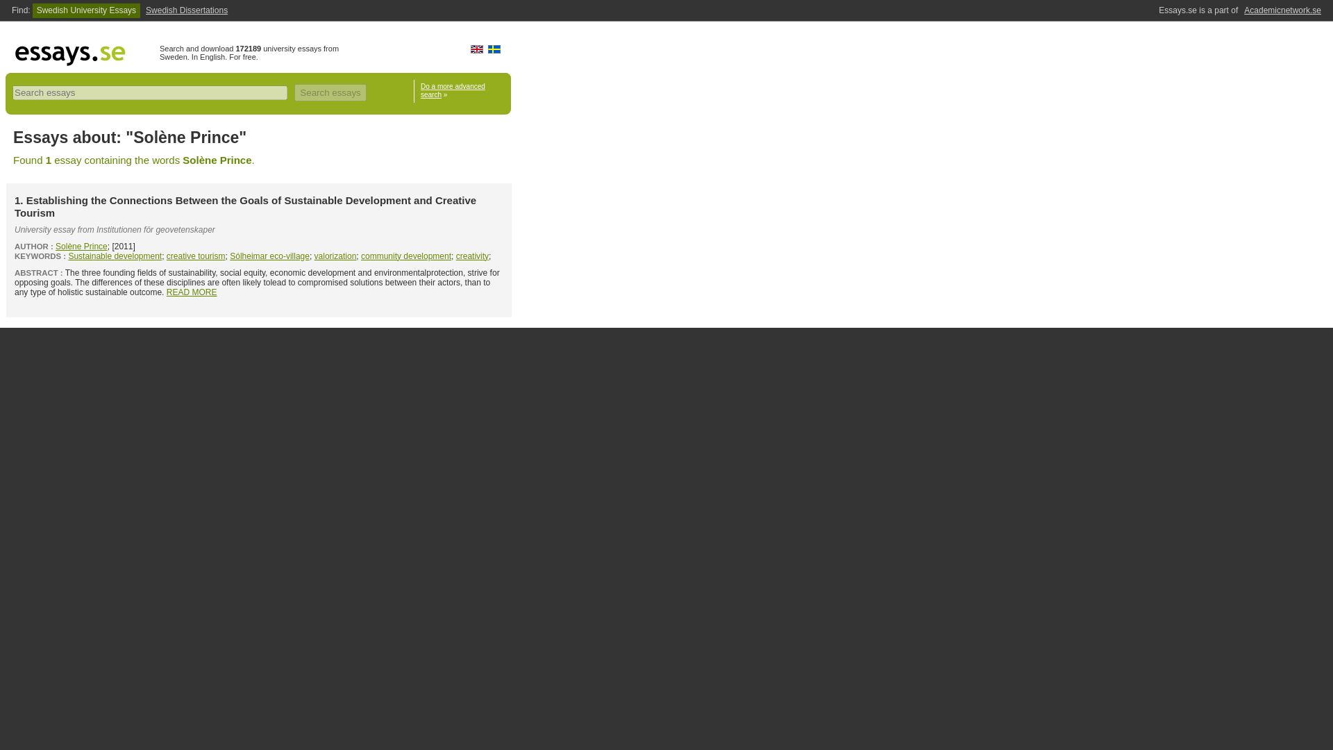 Image resolution: width=1333 pixels, height=750 pixels. What do you see at coordinates (472, 256) in the screenshot?
I see `creativity` at bounding box center [472, 256].